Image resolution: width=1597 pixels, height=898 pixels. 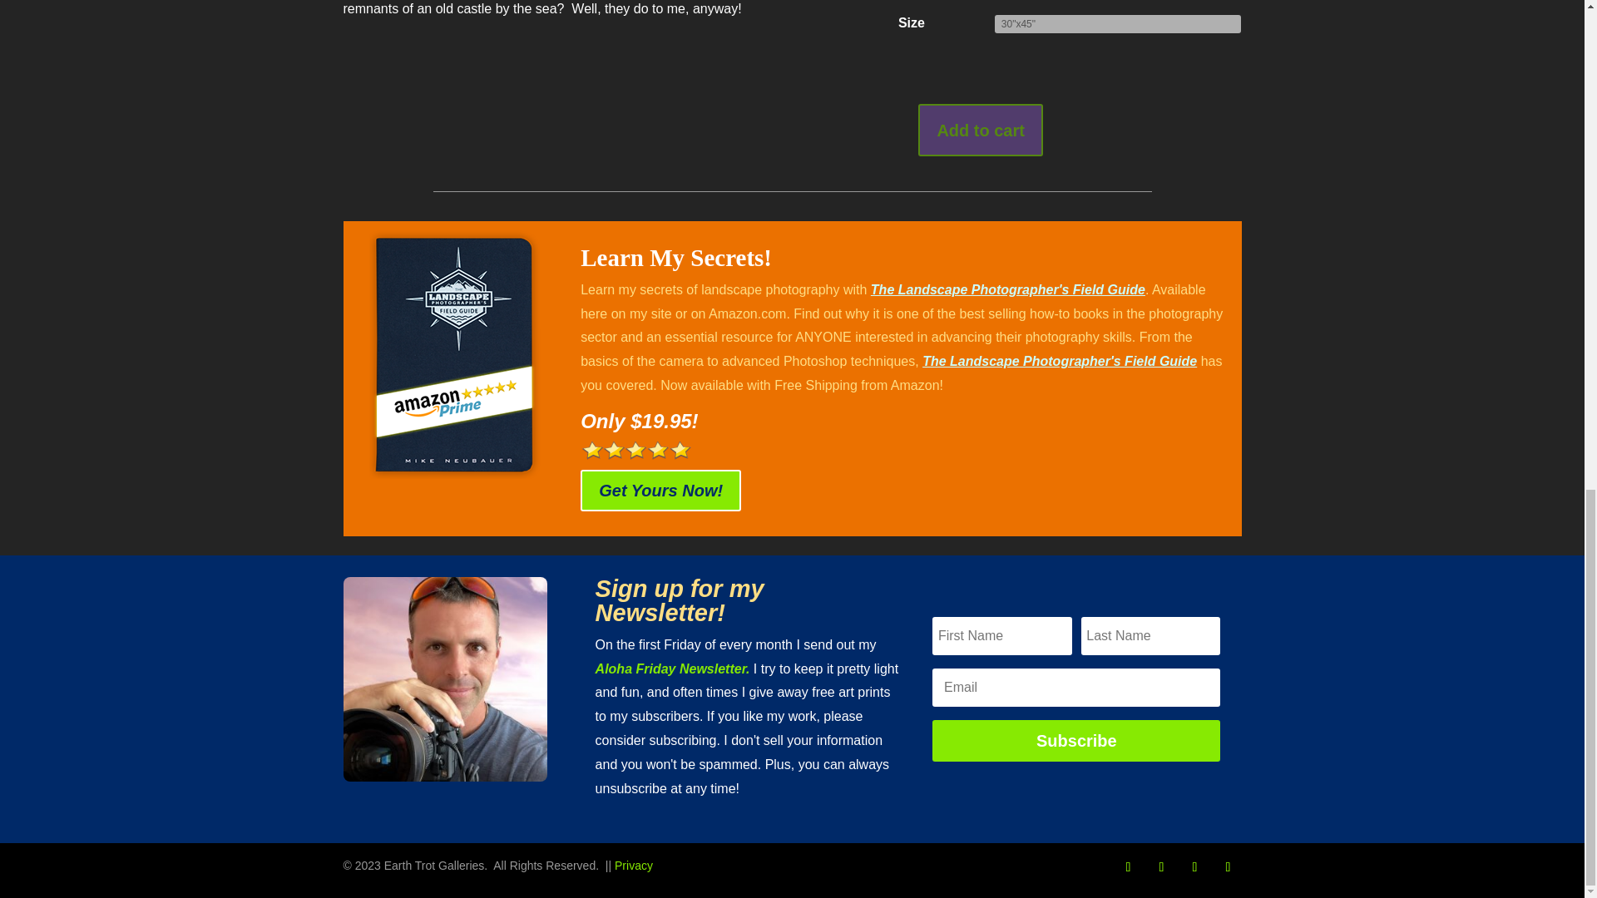 What do you see at coordinates (634, 865) in the screenshot?
I see `Privacy` at bounding box center [634, 865].